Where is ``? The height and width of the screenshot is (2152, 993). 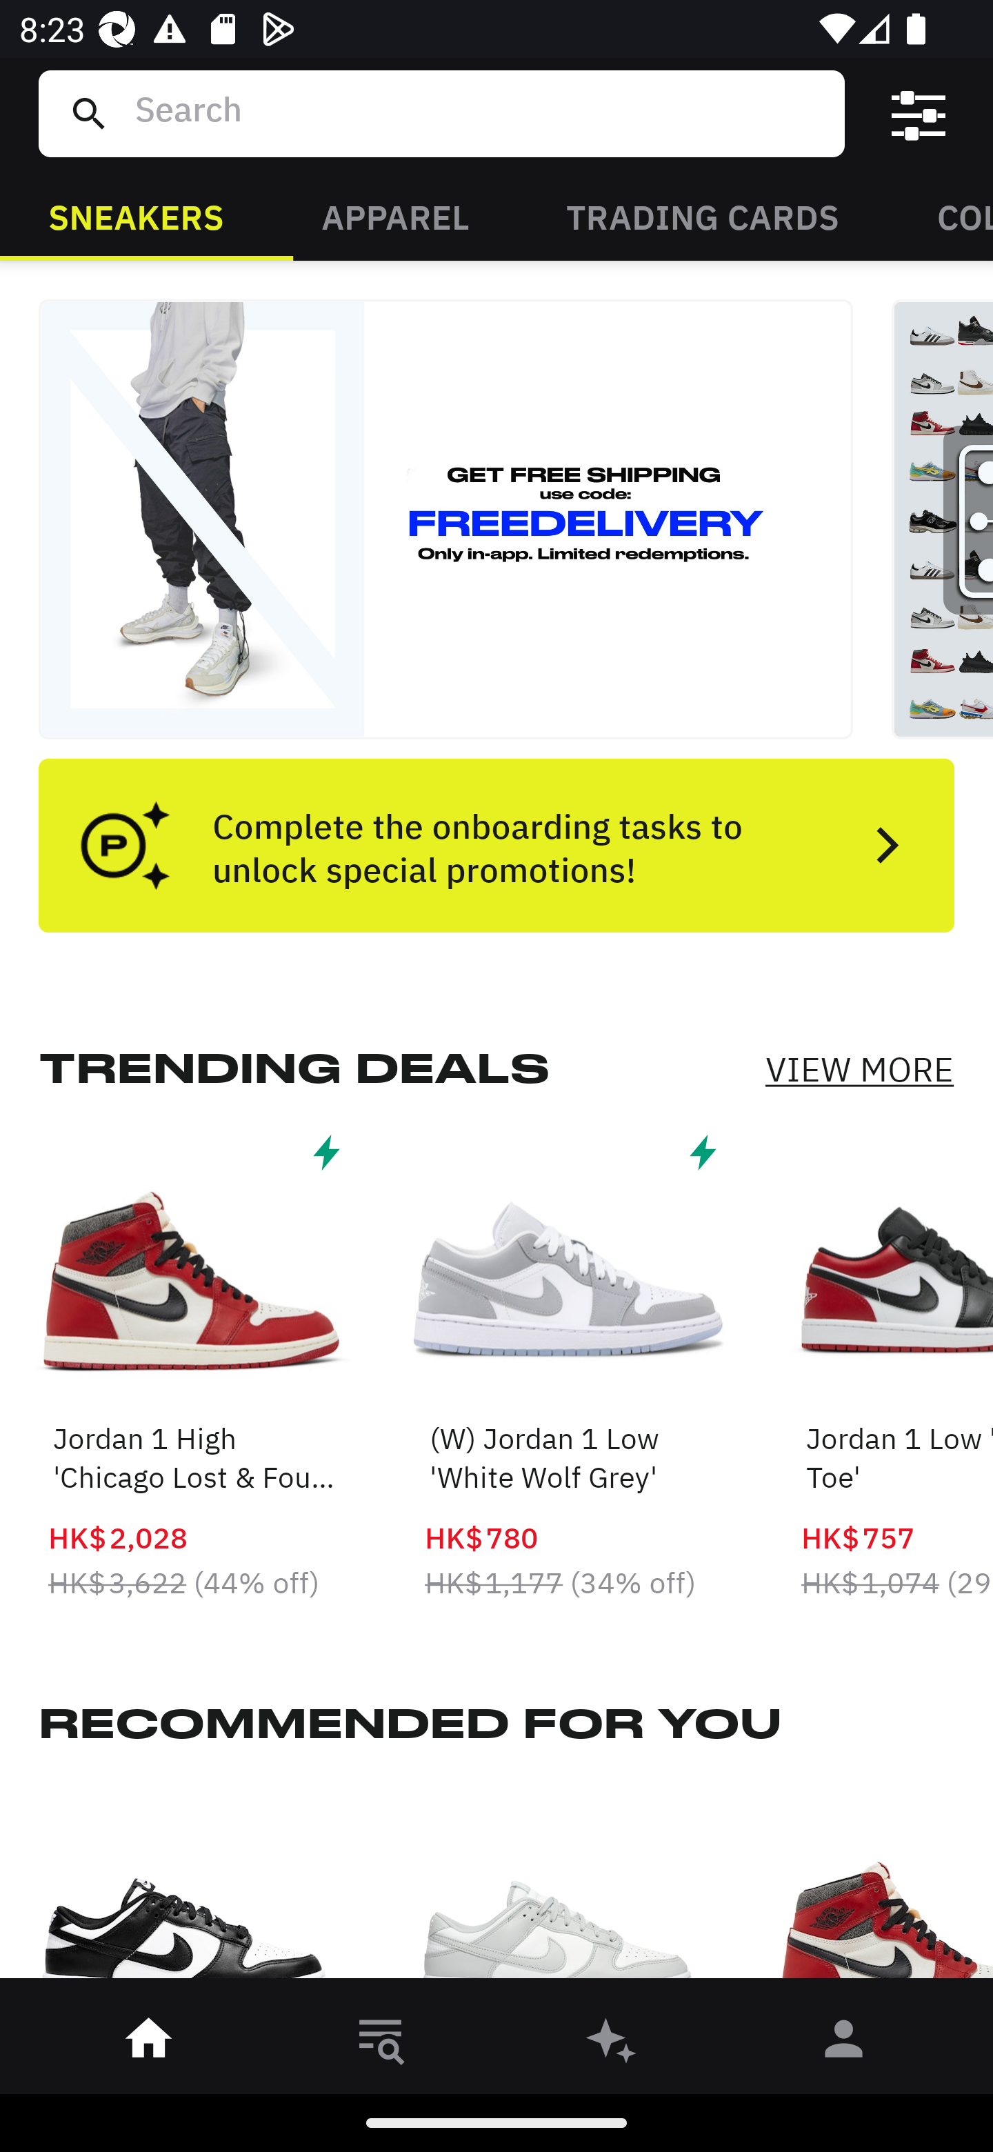
 is located at coordinates (919, 114).